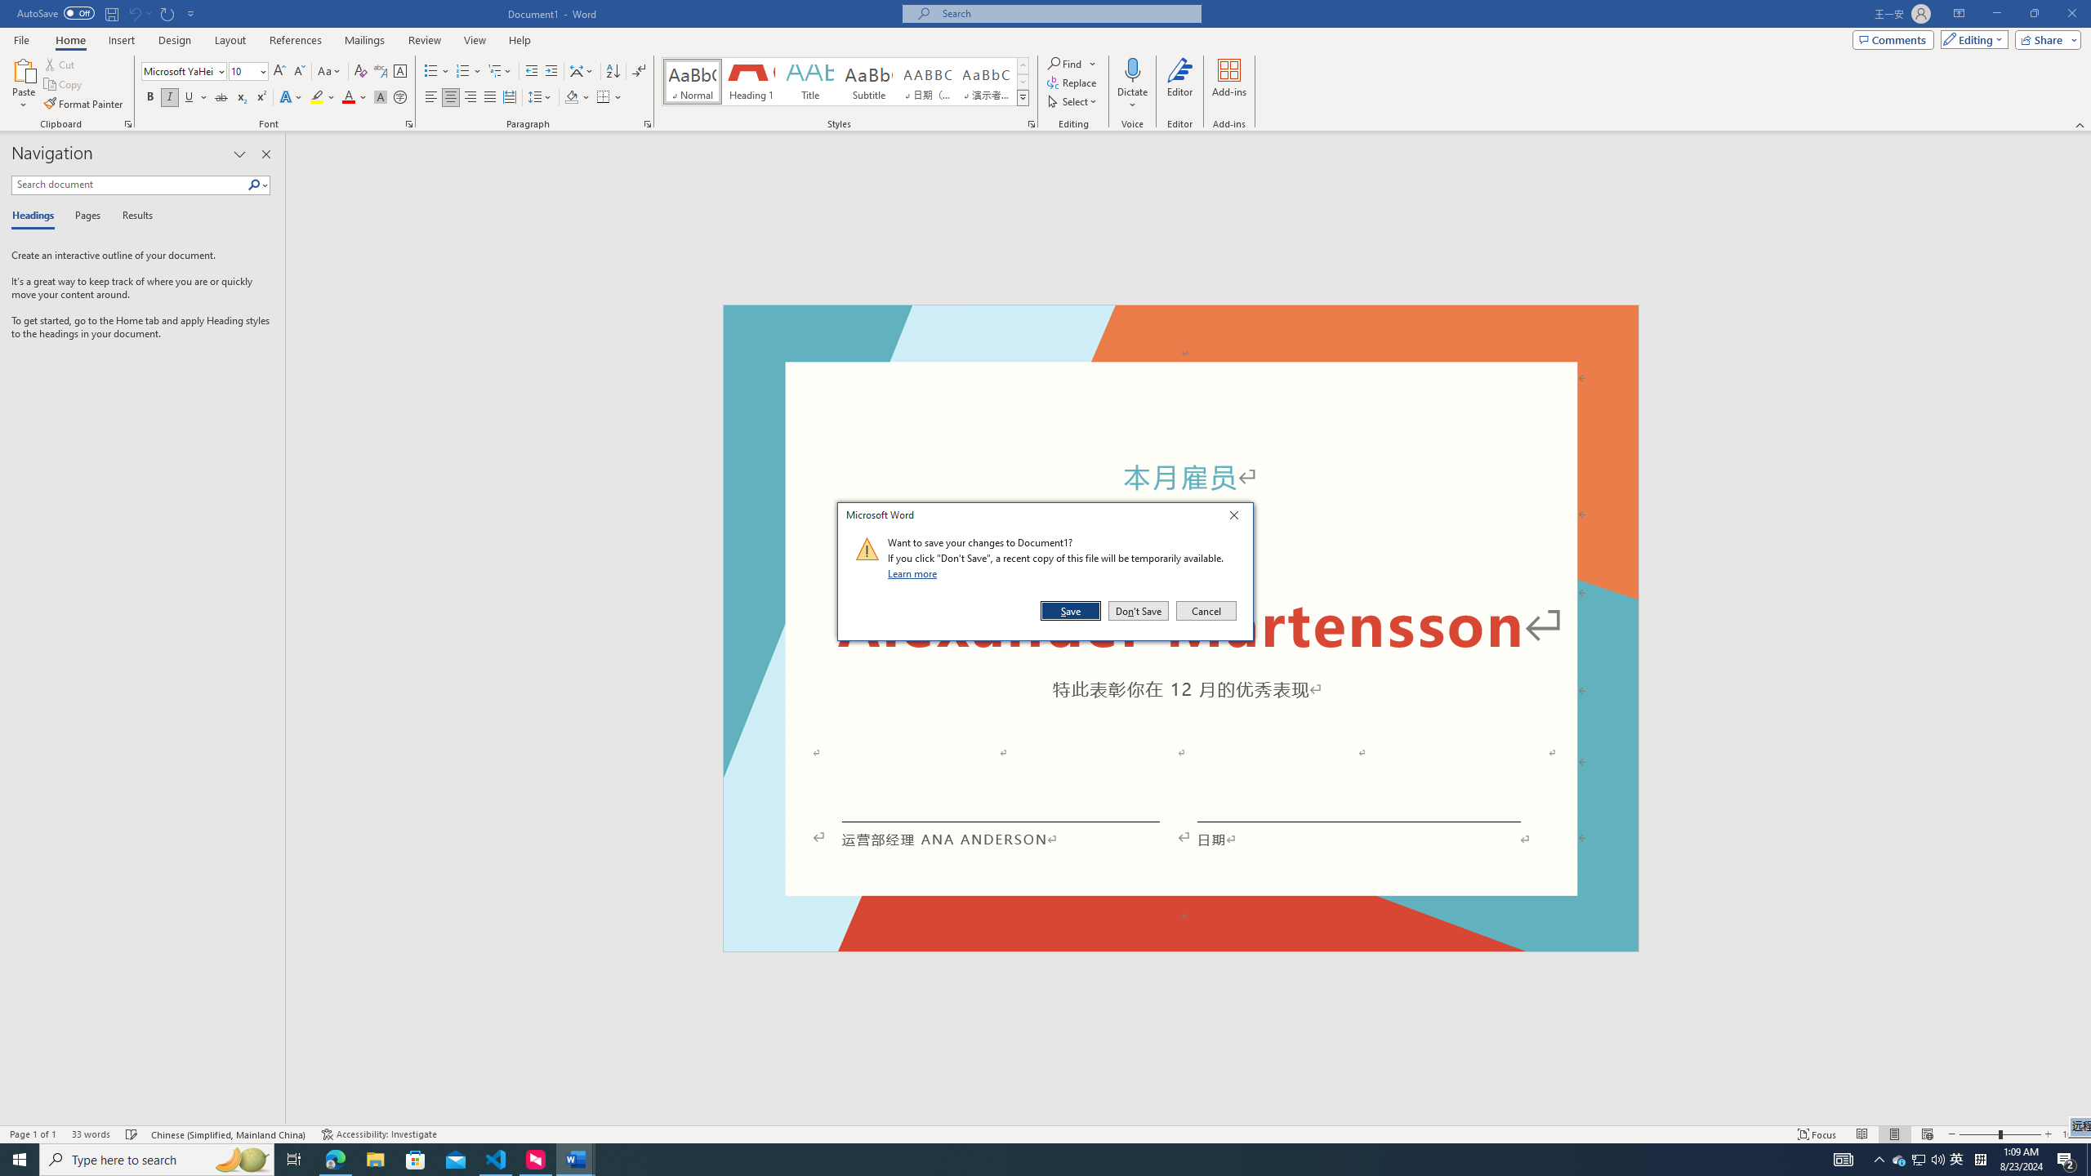 The width and height of the screenshot is (2091, 1176). What do you see at coordinates (379, 1134) in the screenshot?
I see `Accessibility Checker Accessibility: Investigate` at bounding box center [379, 1134].